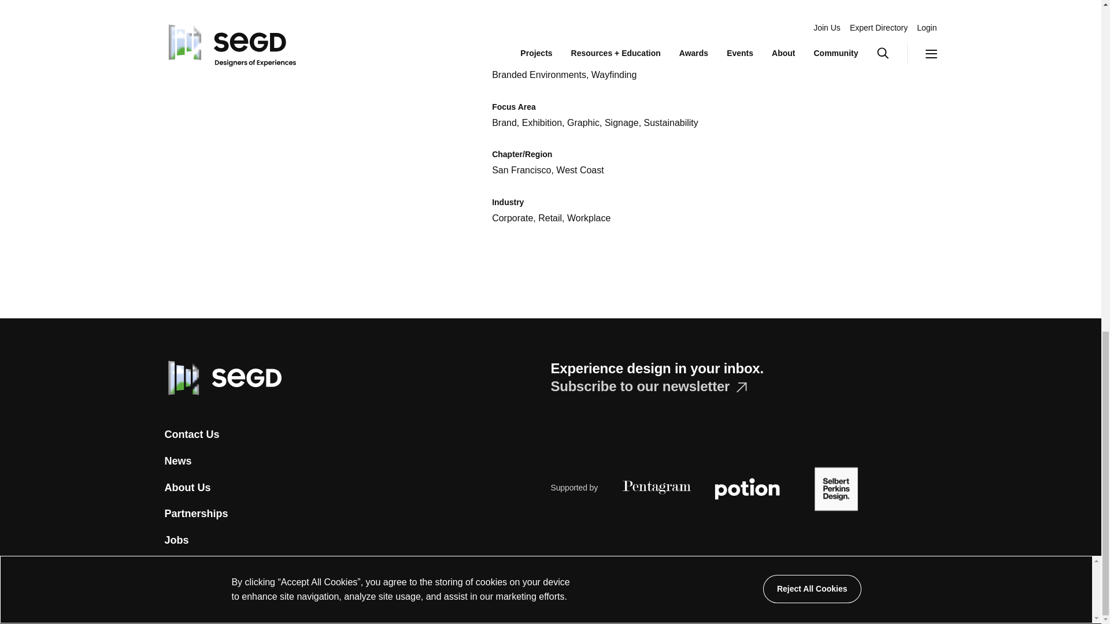 Image resolution: width=1110 pixels, height=624 pixels. What do you see at coordinates (176, 540) in the screenshot?
I see `Jobs` at bounding box center [176, 540].